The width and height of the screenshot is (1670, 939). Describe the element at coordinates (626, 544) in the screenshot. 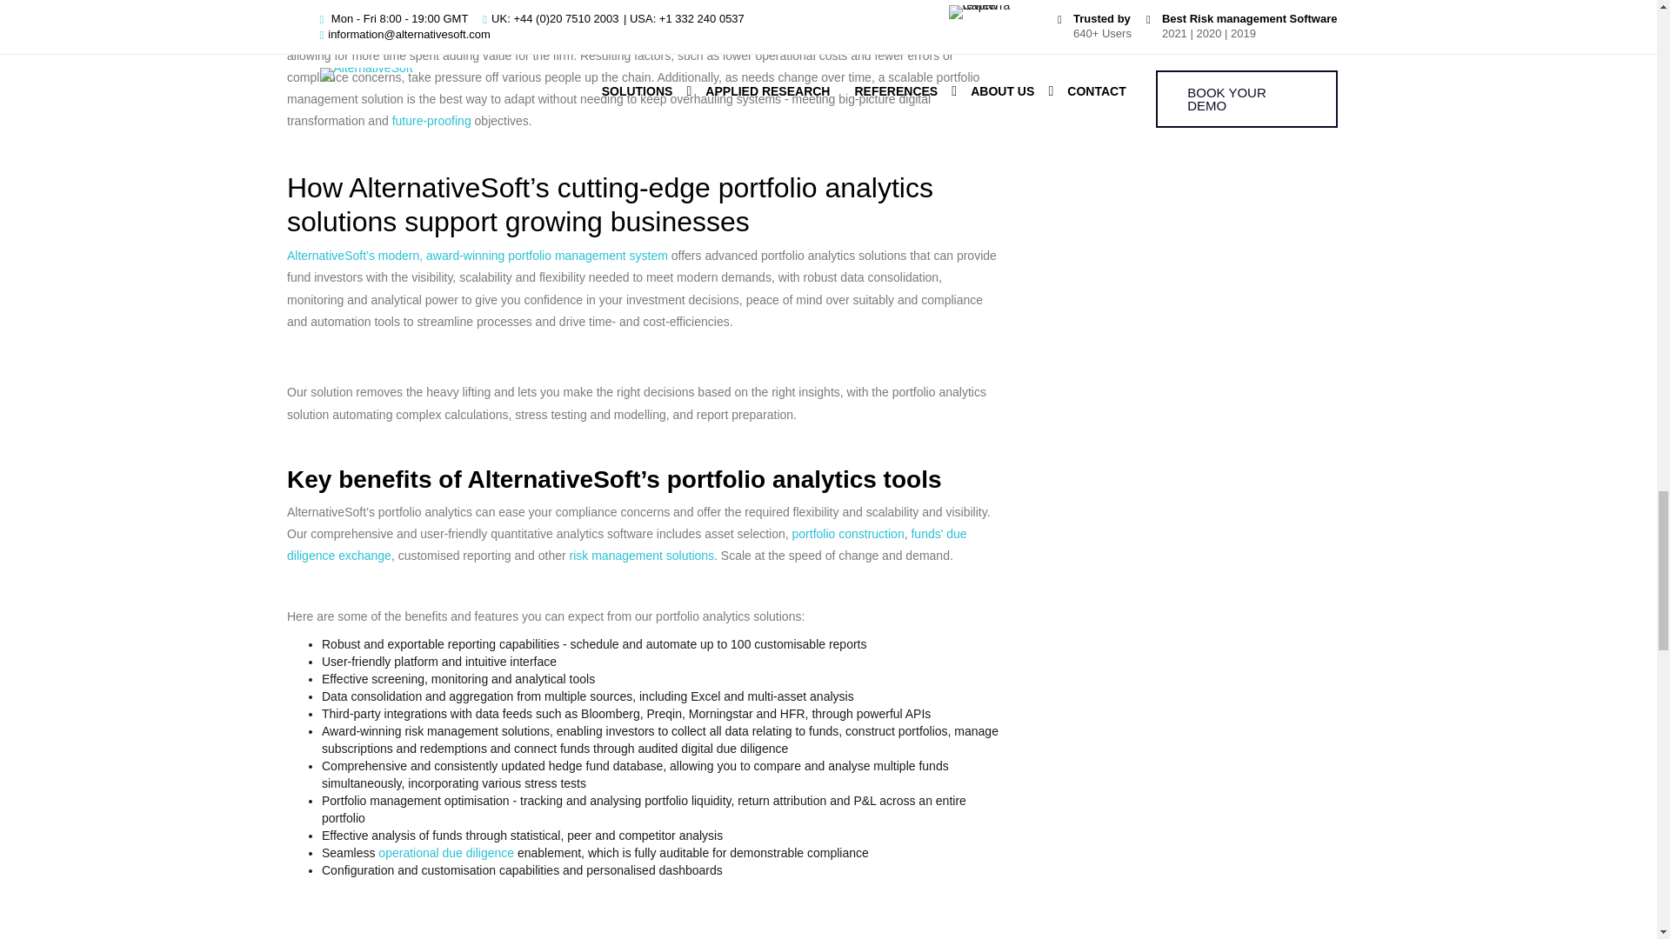

I see `funds' due diligence exchange` at that location.